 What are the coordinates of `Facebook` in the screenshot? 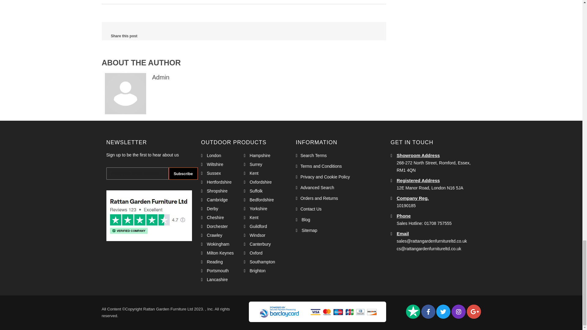 It's located at (428, 312).